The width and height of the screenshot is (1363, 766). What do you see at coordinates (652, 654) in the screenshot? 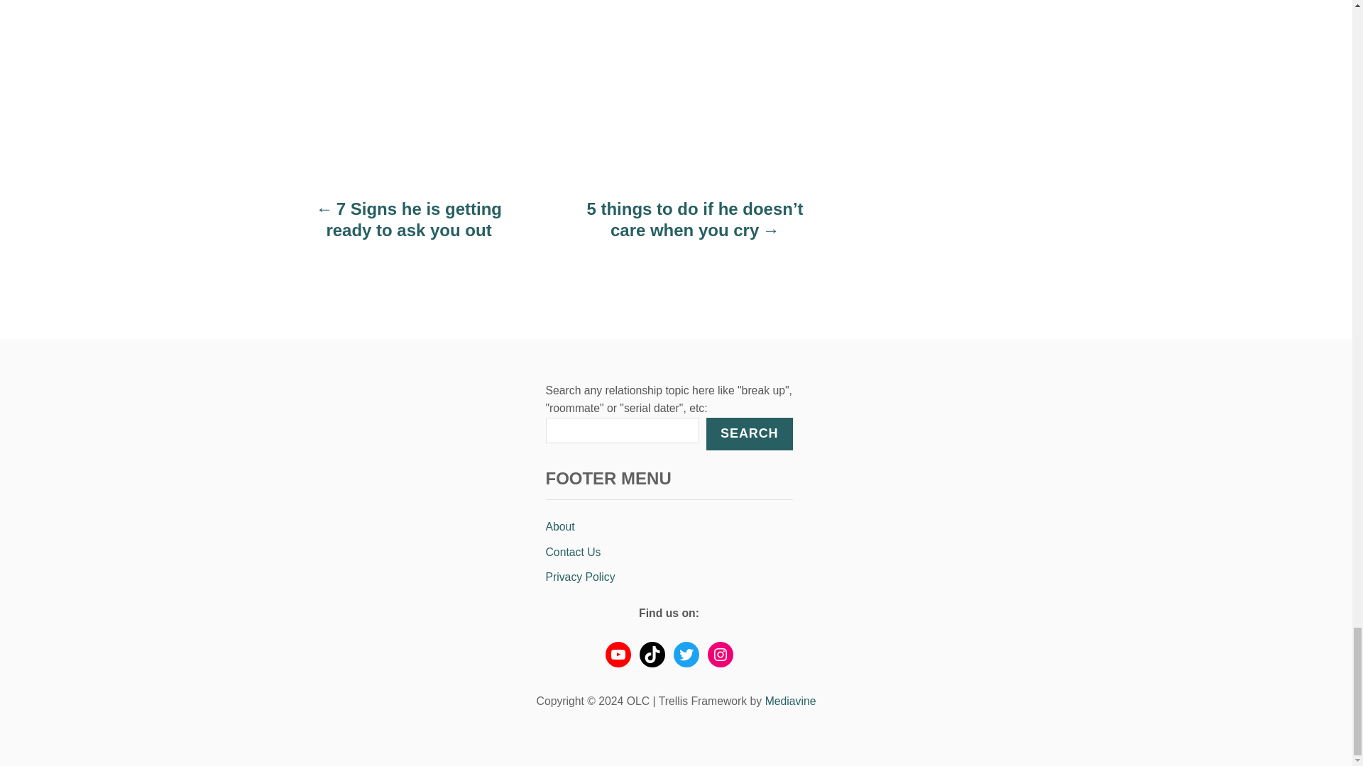
I see `TikTok` at bounding box center [652, 654].